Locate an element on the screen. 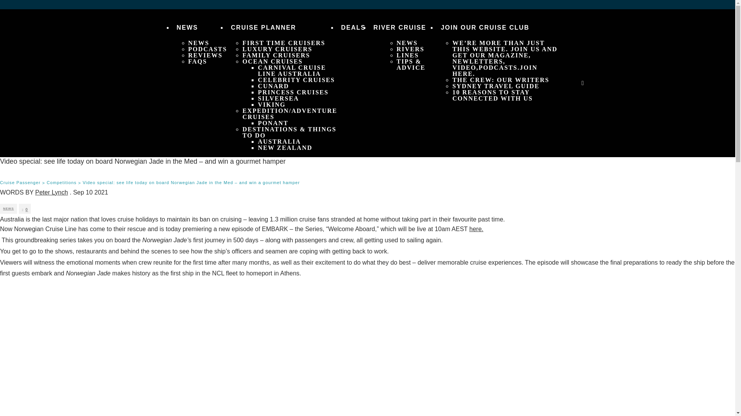  REVIEWS is located at coordinates (205, 55).